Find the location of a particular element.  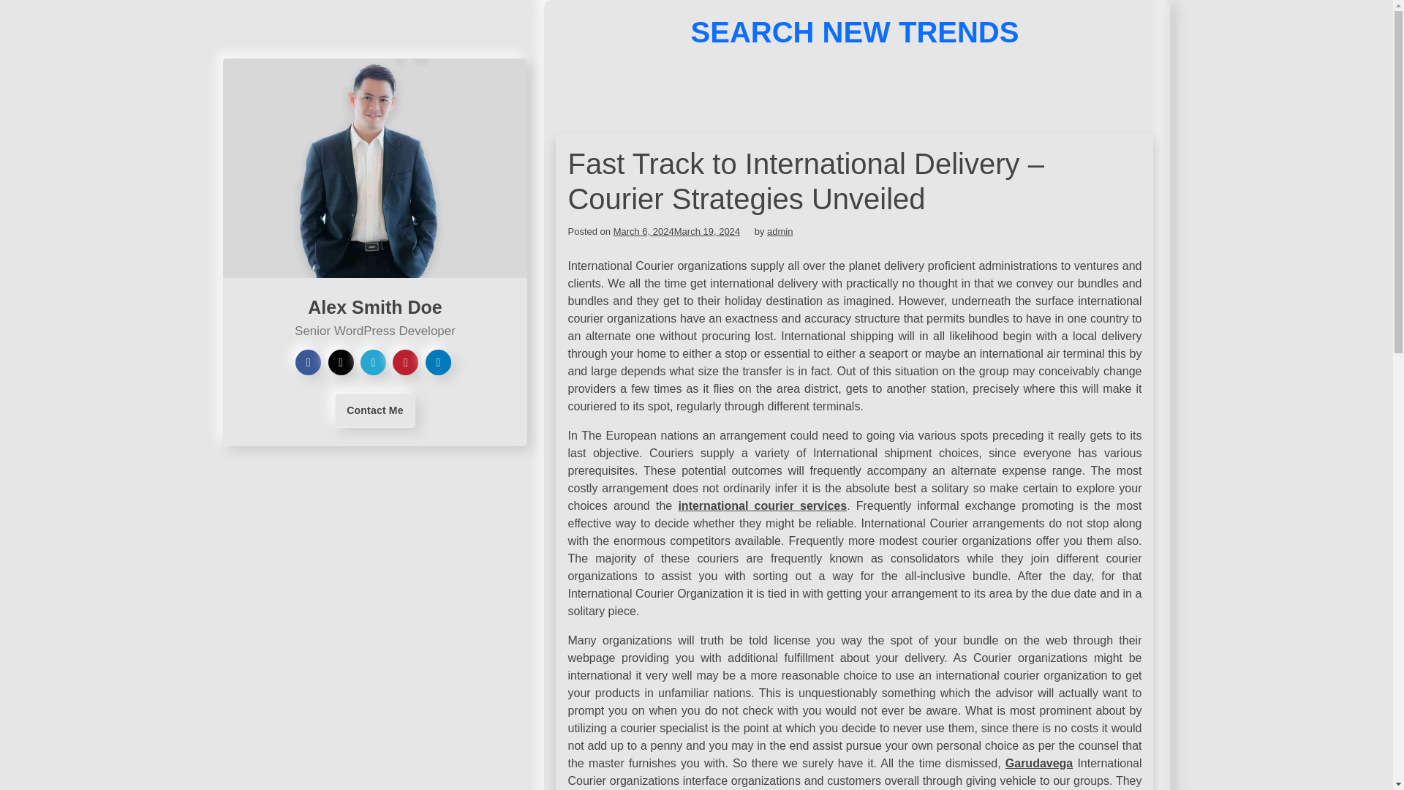

Garudavega is located at coordinates (1038, 762).